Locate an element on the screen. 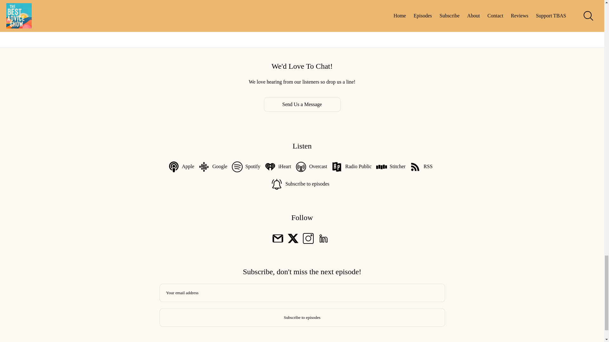  4 is located at coordinates (295, 22).